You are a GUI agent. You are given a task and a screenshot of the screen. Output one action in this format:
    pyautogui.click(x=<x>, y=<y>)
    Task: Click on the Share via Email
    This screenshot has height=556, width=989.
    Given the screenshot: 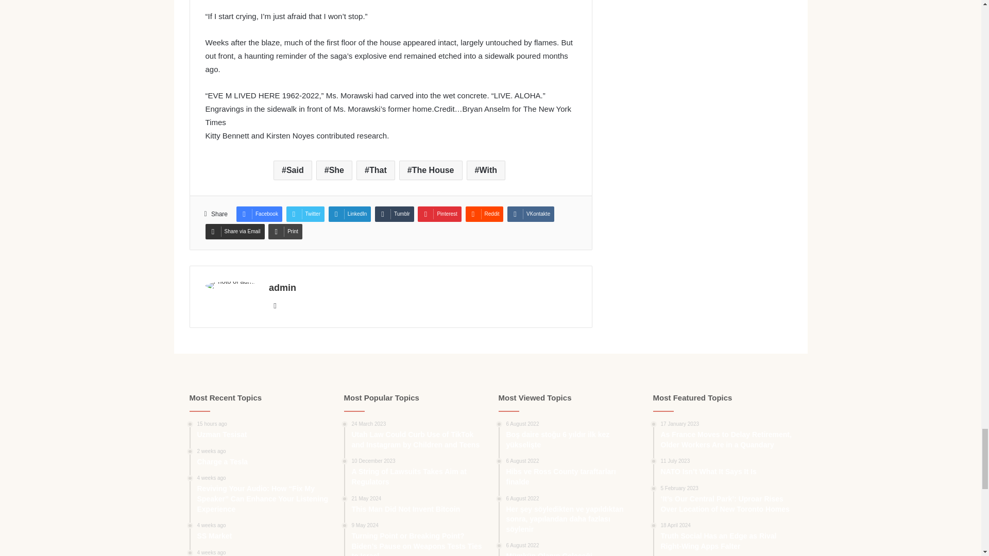 What is the action you would take?
    pyautogui.click(x=234, y=232)
    